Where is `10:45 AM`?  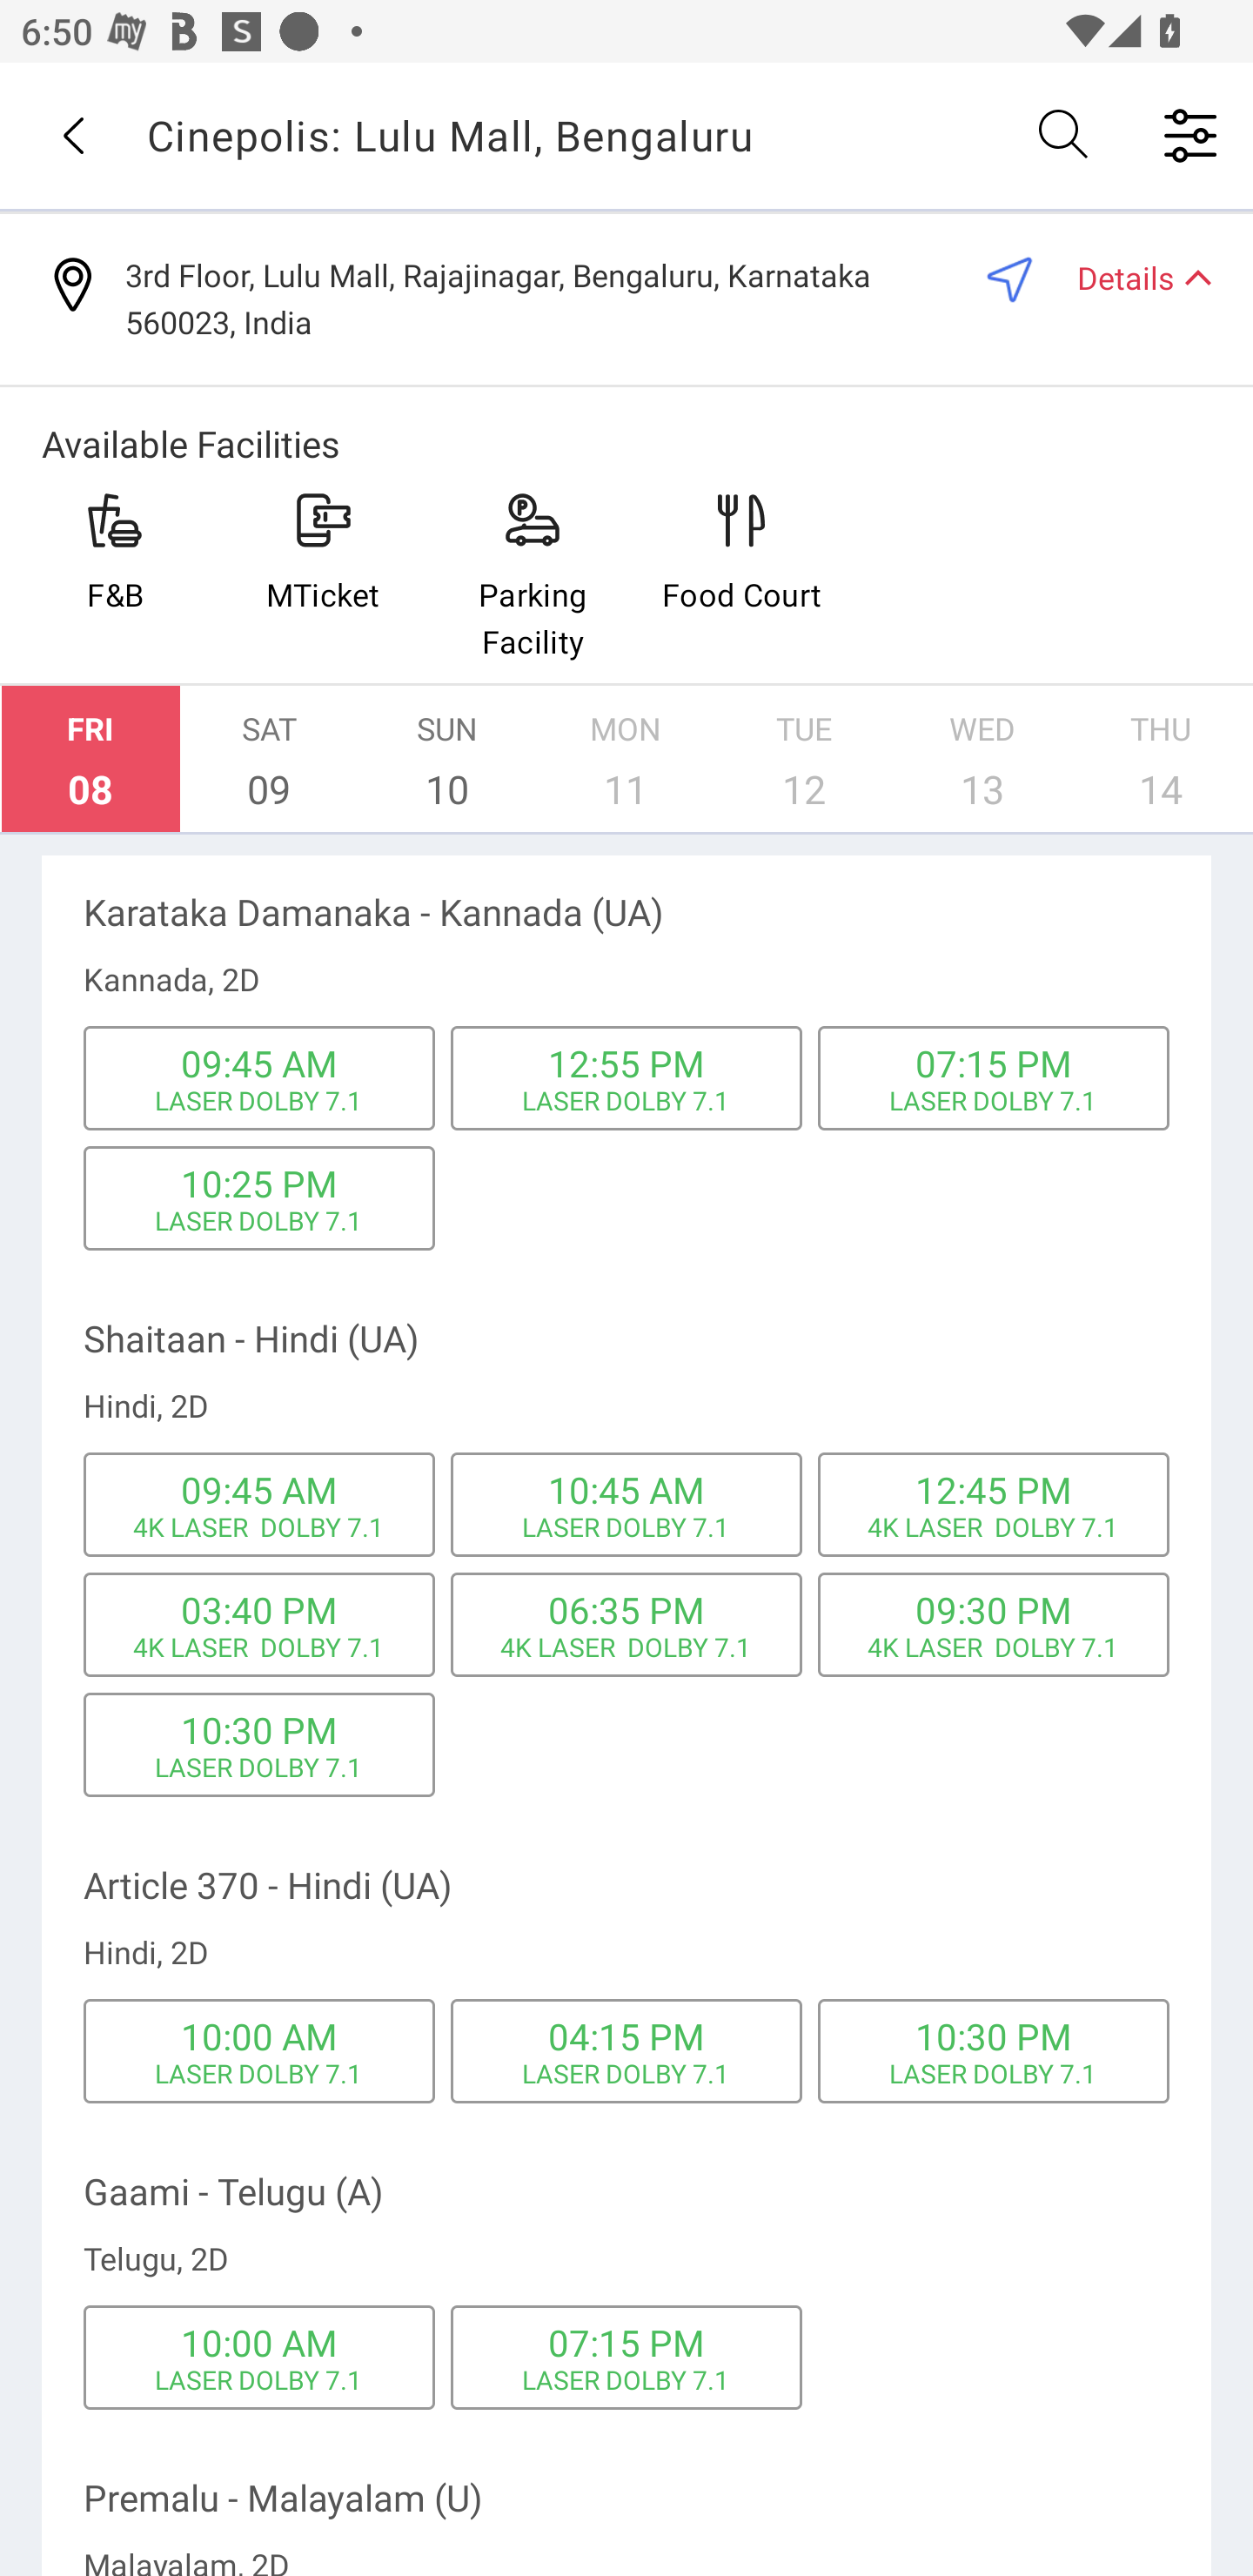 10:45 AM is located at coordinates (626, 1490).